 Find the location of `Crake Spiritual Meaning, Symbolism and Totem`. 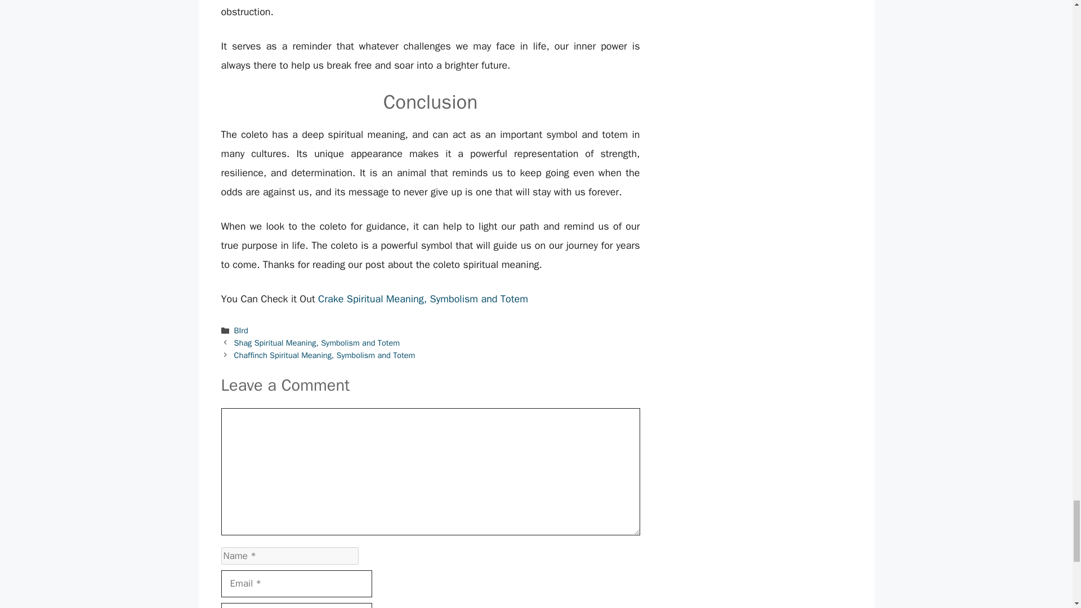

Crake Spiritual Meaning, Symbolism and Totem is located at coordinates (423, 298).